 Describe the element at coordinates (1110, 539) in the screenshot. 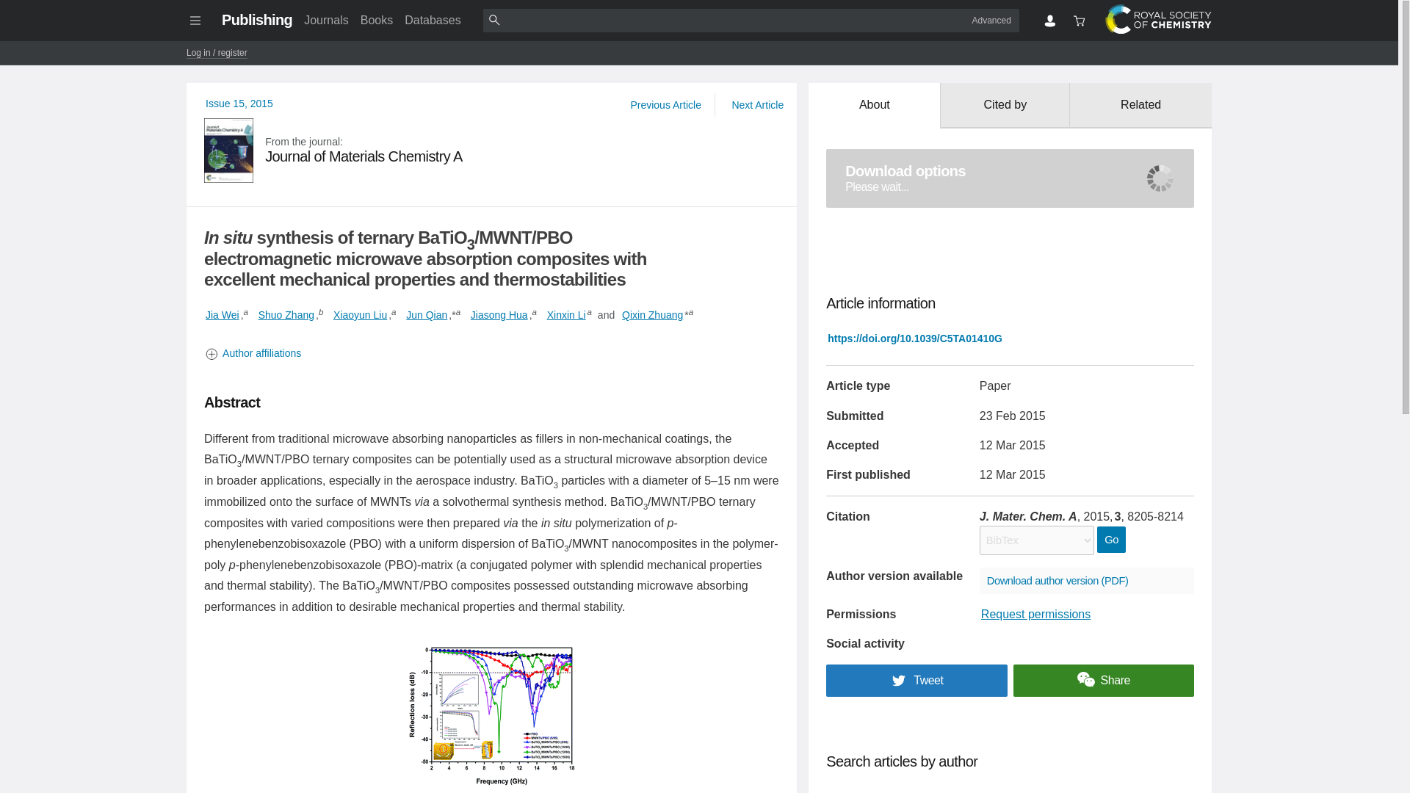

I see `Go` at that location.